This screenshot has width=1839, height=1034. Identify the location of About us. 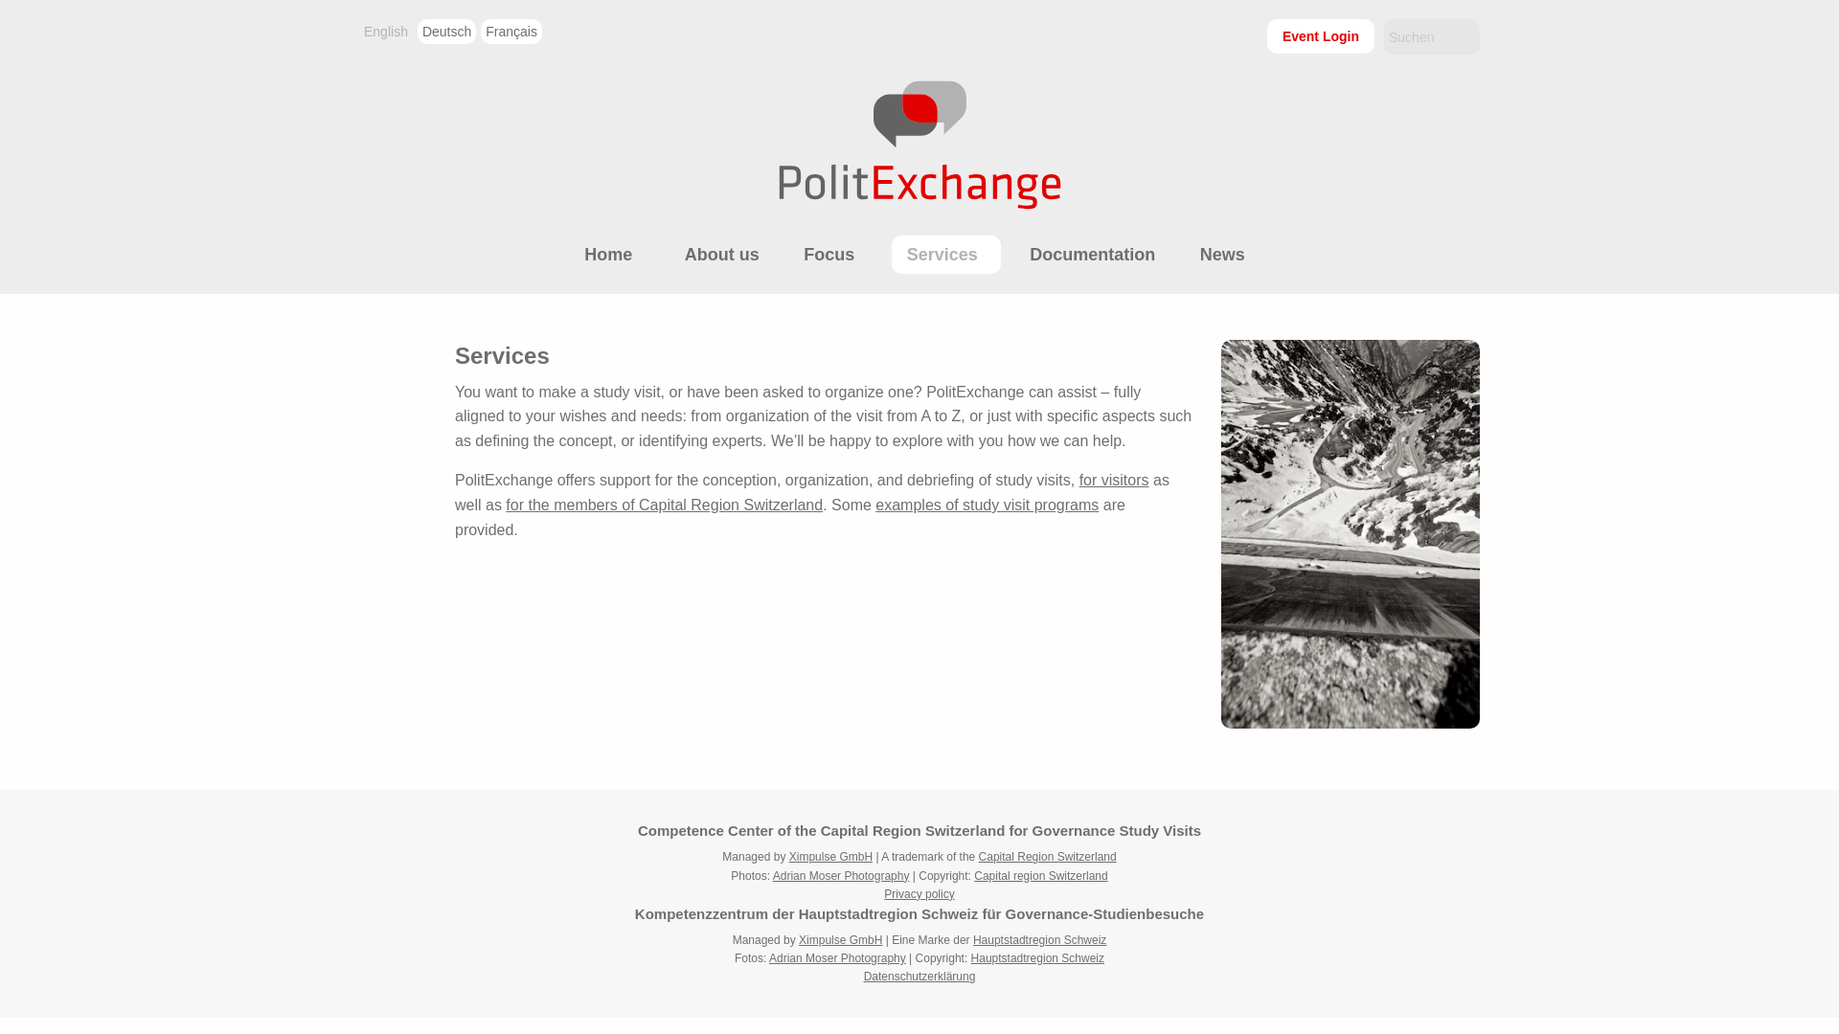
(721, 255).